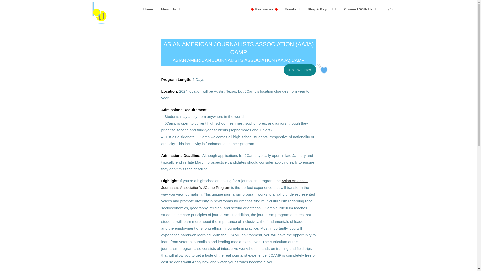 Image resolution: width=481 pixels, height=271 pixels. What do you see at coordinates (170, 9) in the screenshot?
I see `About Us` at bounding box center [170, 9].